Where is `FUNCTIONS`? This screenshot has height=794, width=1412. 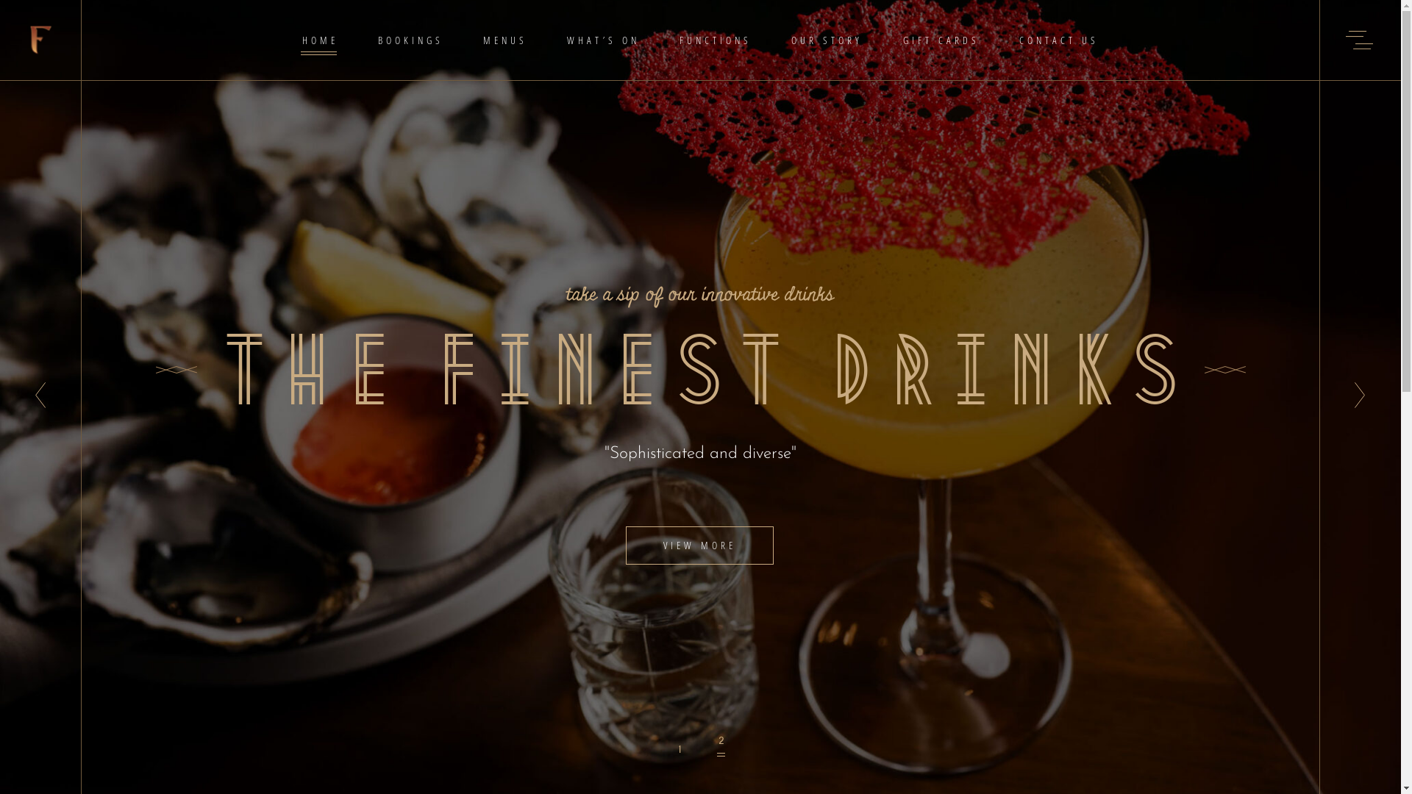 FUNCTIONS is located at coordinates (716, 40).